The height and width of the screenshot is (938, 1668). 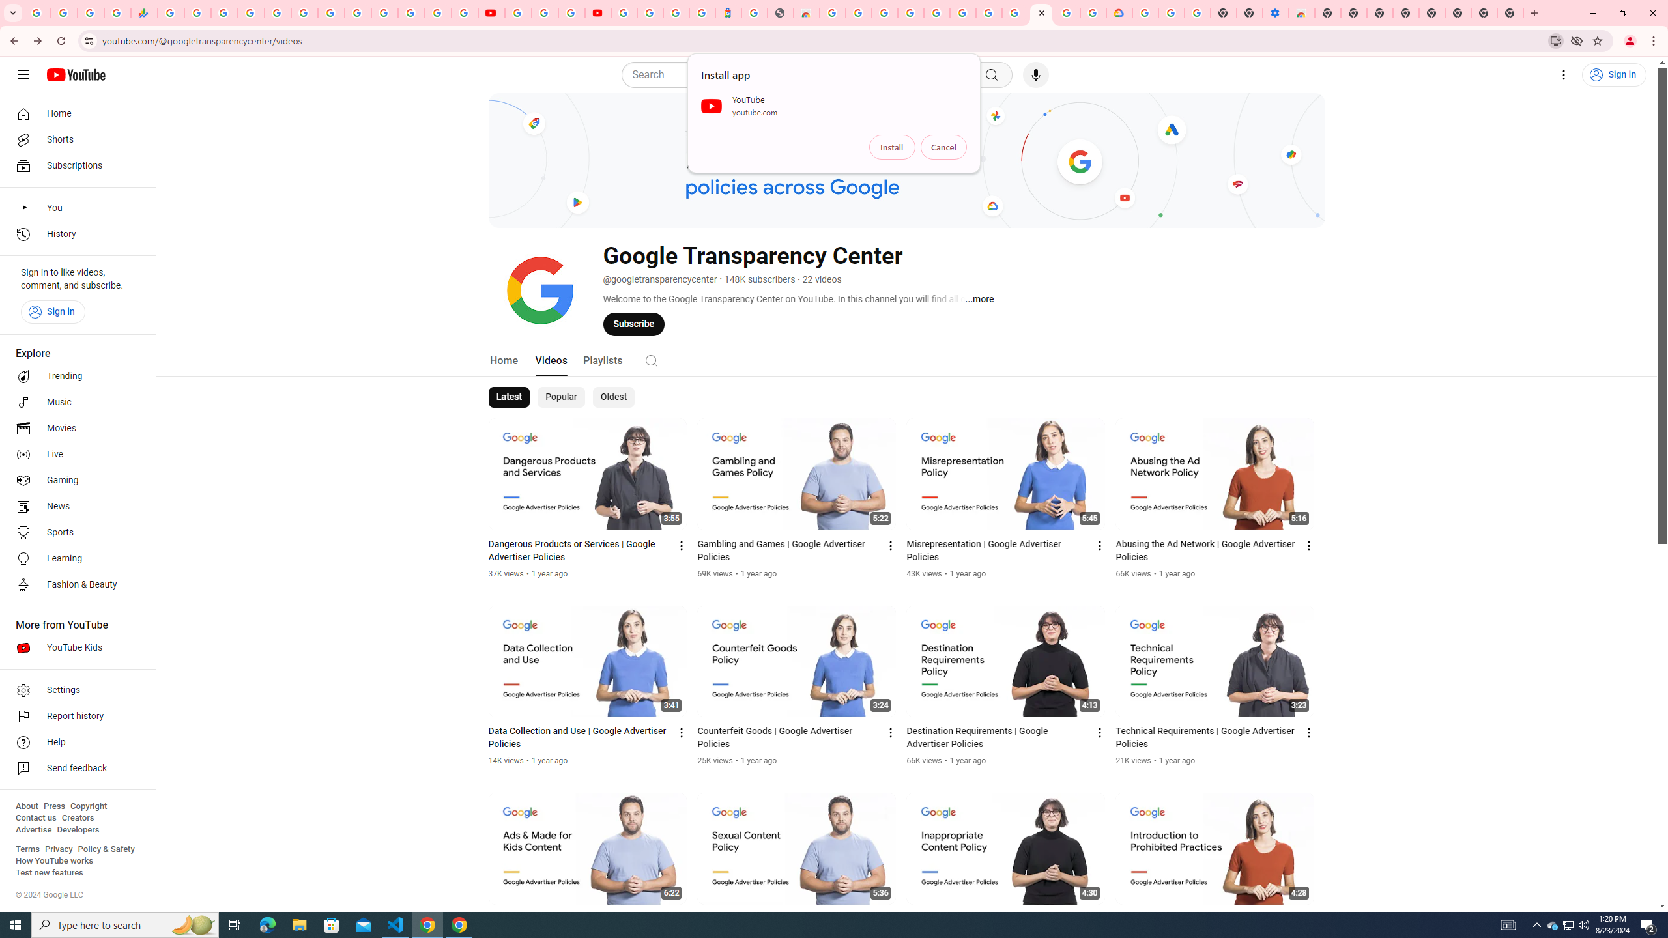 What do you see at coordinates (1302, 13) in the screenshot?
I see `Chrome Web Store - Accessibility extensions` at bounding box center [1302, 13].